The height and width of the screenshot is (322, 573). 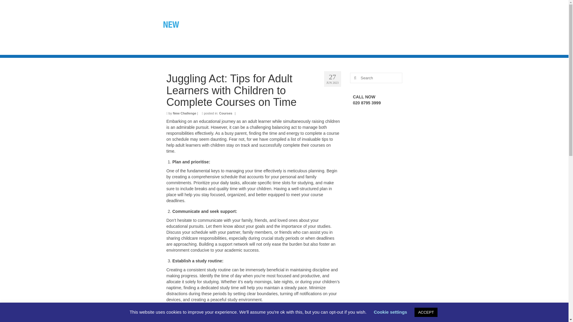 I want to click on COURSES, so click(x=247, y=35).